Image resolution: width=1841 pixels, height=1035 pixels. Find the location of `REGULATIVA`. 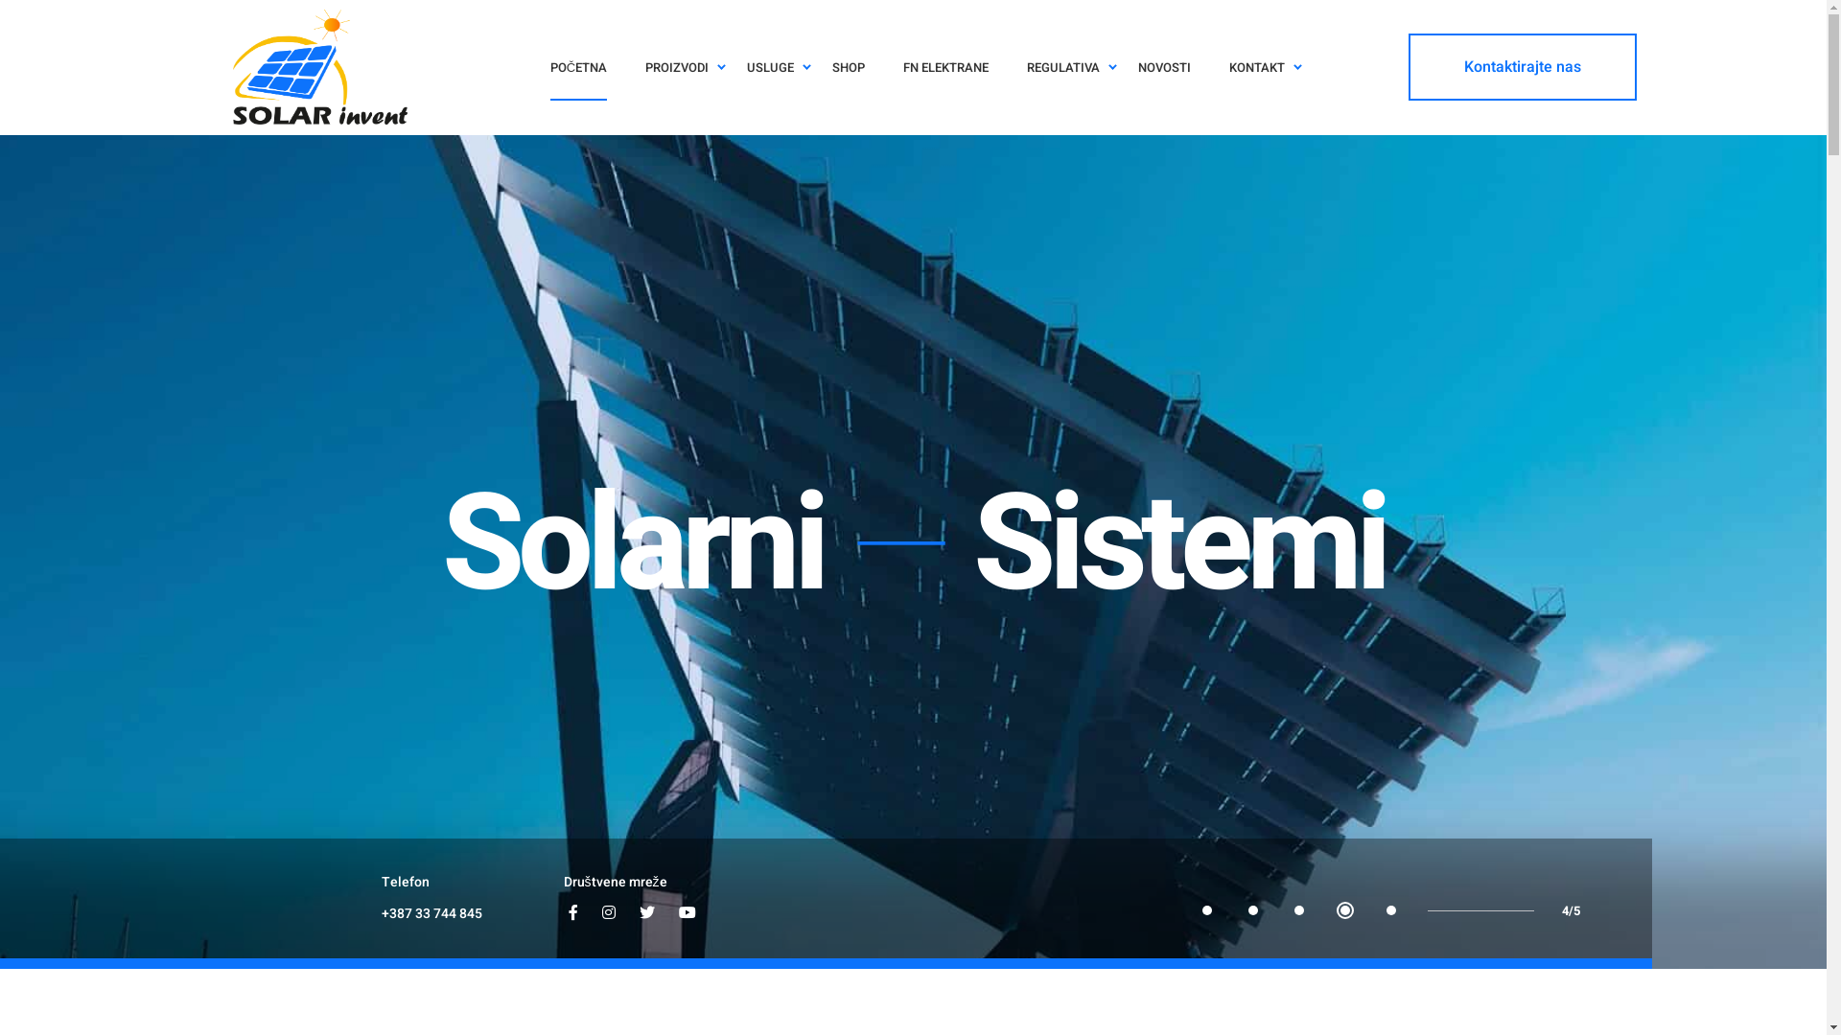

REGULATIVA is located at coordinates (1063, 67).